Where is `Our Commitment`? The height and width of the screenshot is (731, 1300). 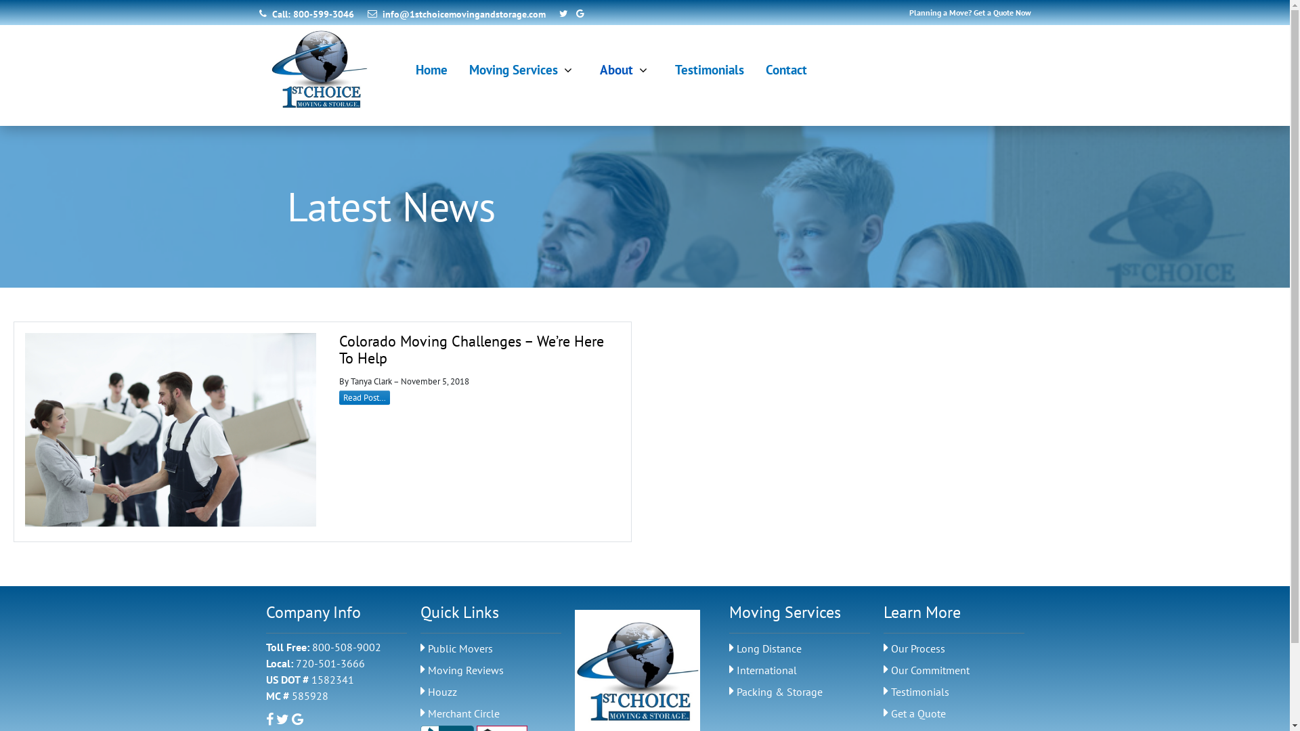 Our Commitment is located at coordinates (953, 671).